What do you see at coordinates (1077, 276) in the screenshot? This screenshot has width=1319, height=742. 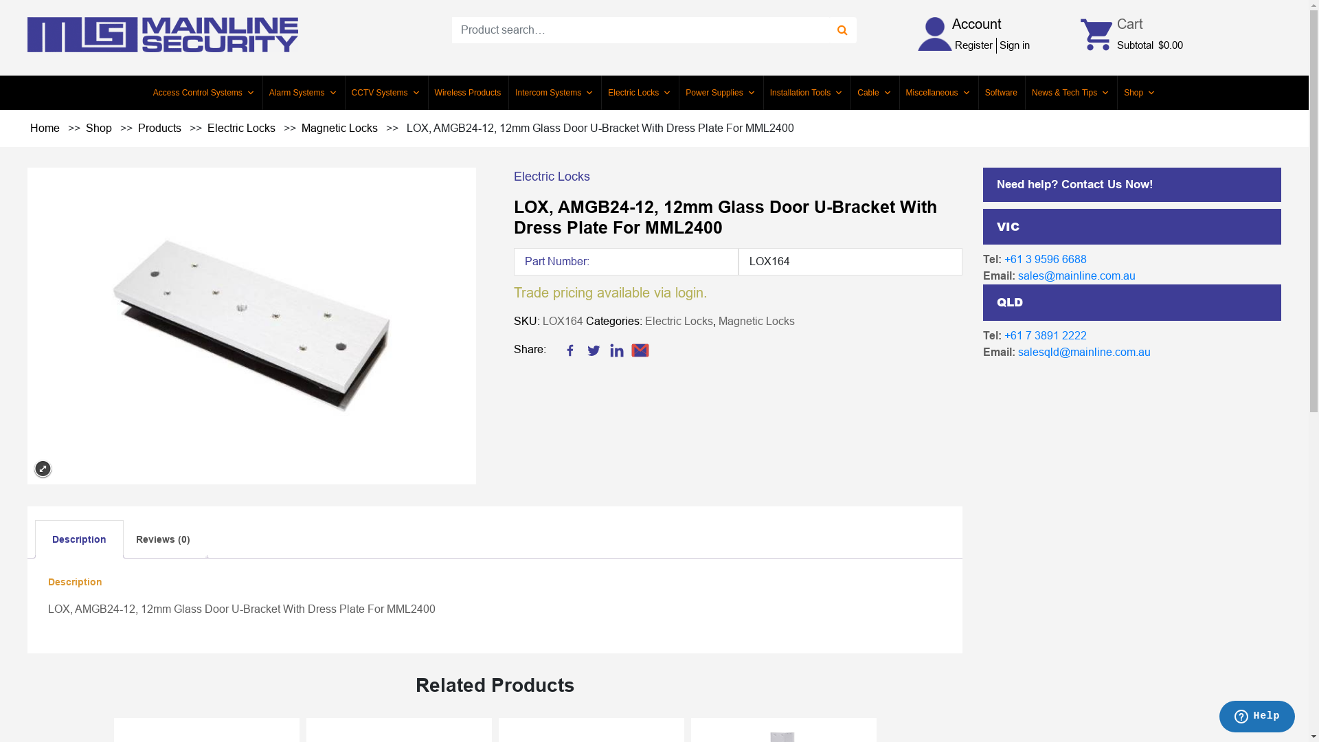 I see `sales@mainline.com.au` at bounding box center [1077, 276].